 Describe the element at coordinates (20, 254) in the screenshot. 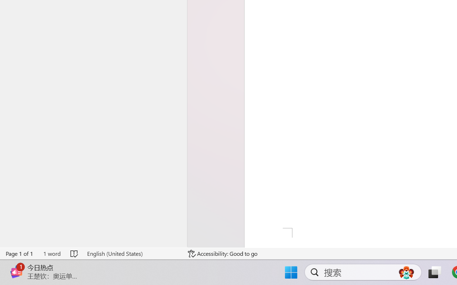

I see `Page Number Page 1 of 1` at that location.